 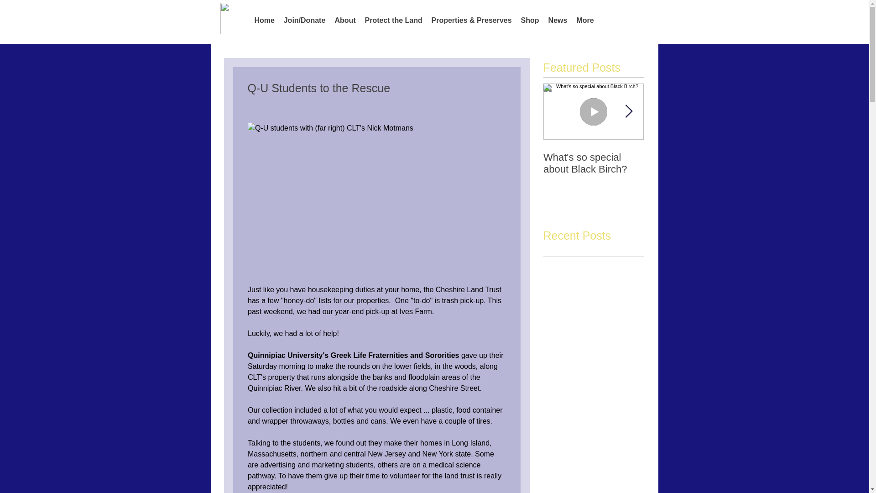 I want to click on What's so special about Black Birch?, so click(x=593, y=163).